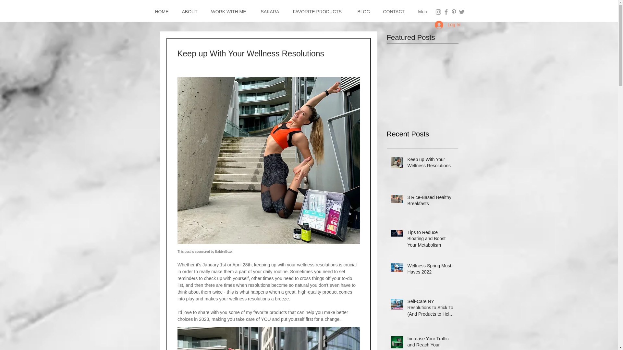 The height and width of the screenshot is (350, 623). What do you see at coordinates (431, 270) in the screenshot?
I see `Wellness Spring Must-Haves 2022` at bounding box center [431, 270].